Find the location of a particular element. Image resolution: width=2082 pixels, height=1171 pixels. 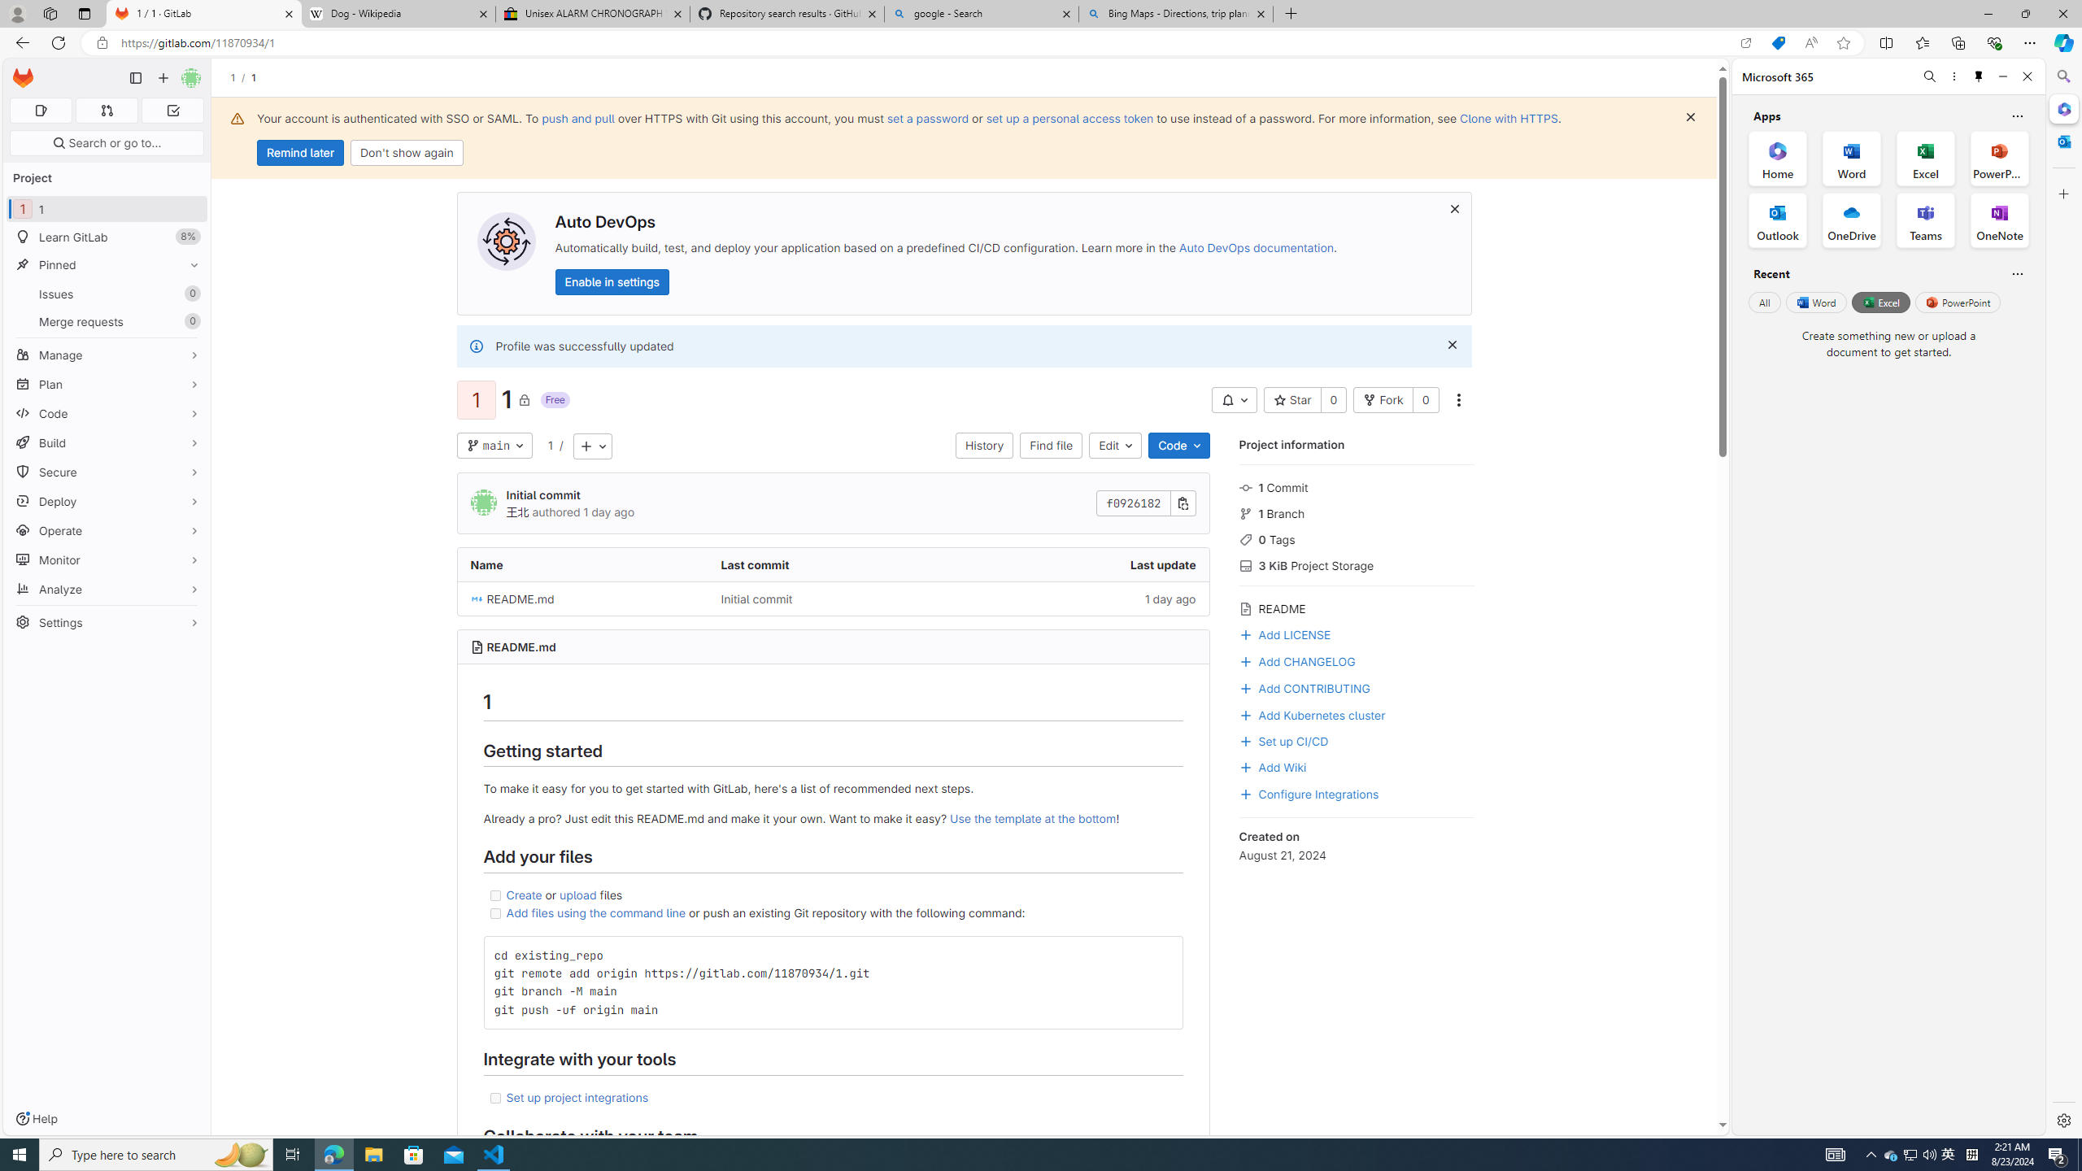

Refresh is located at coordinates (59, 42).